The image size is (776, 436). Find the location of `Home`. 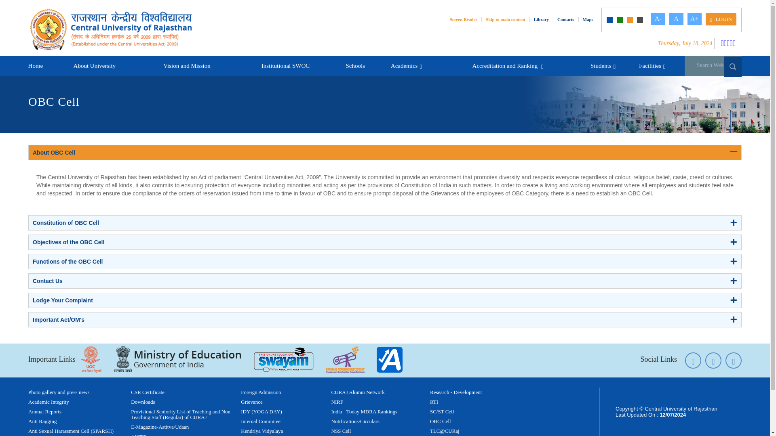

Home is located at coordinates (36, 66).